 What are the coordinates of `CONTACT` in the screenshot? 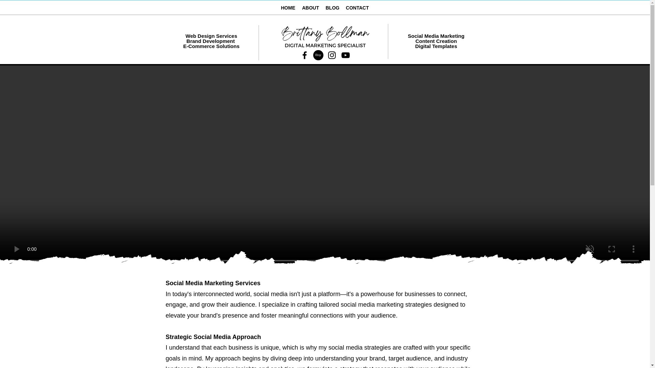 It's located at (358, 8).